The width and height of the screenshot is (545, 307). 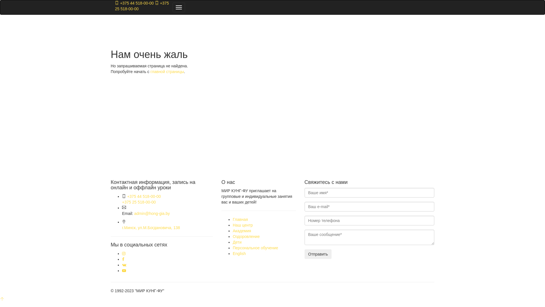 What do you see at coordinates (239, 254) in the screenshot?
I see `English` at bounding box center [239, 254].